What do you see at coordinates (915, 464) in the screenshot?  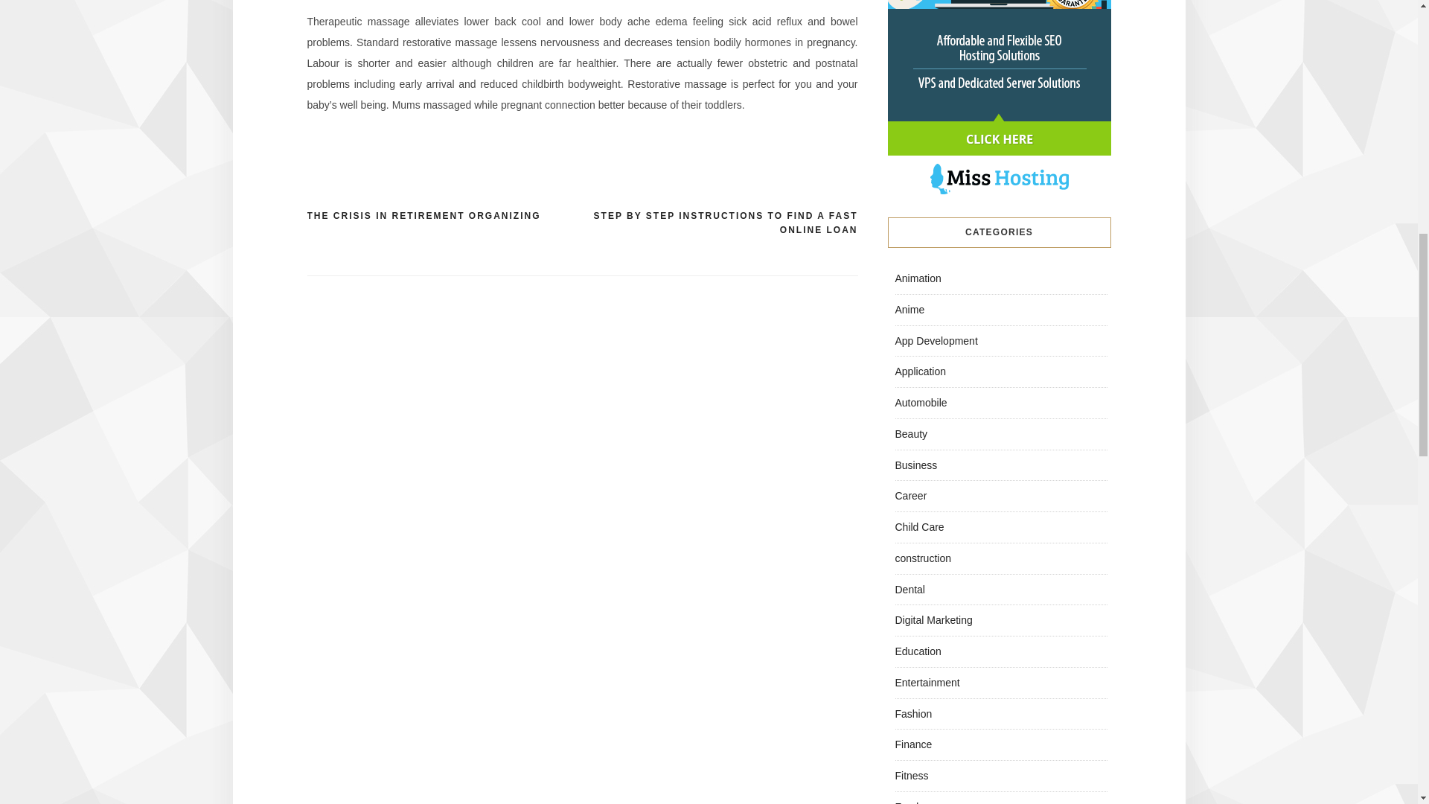 I see `Business` at bounding box center [915, 464].